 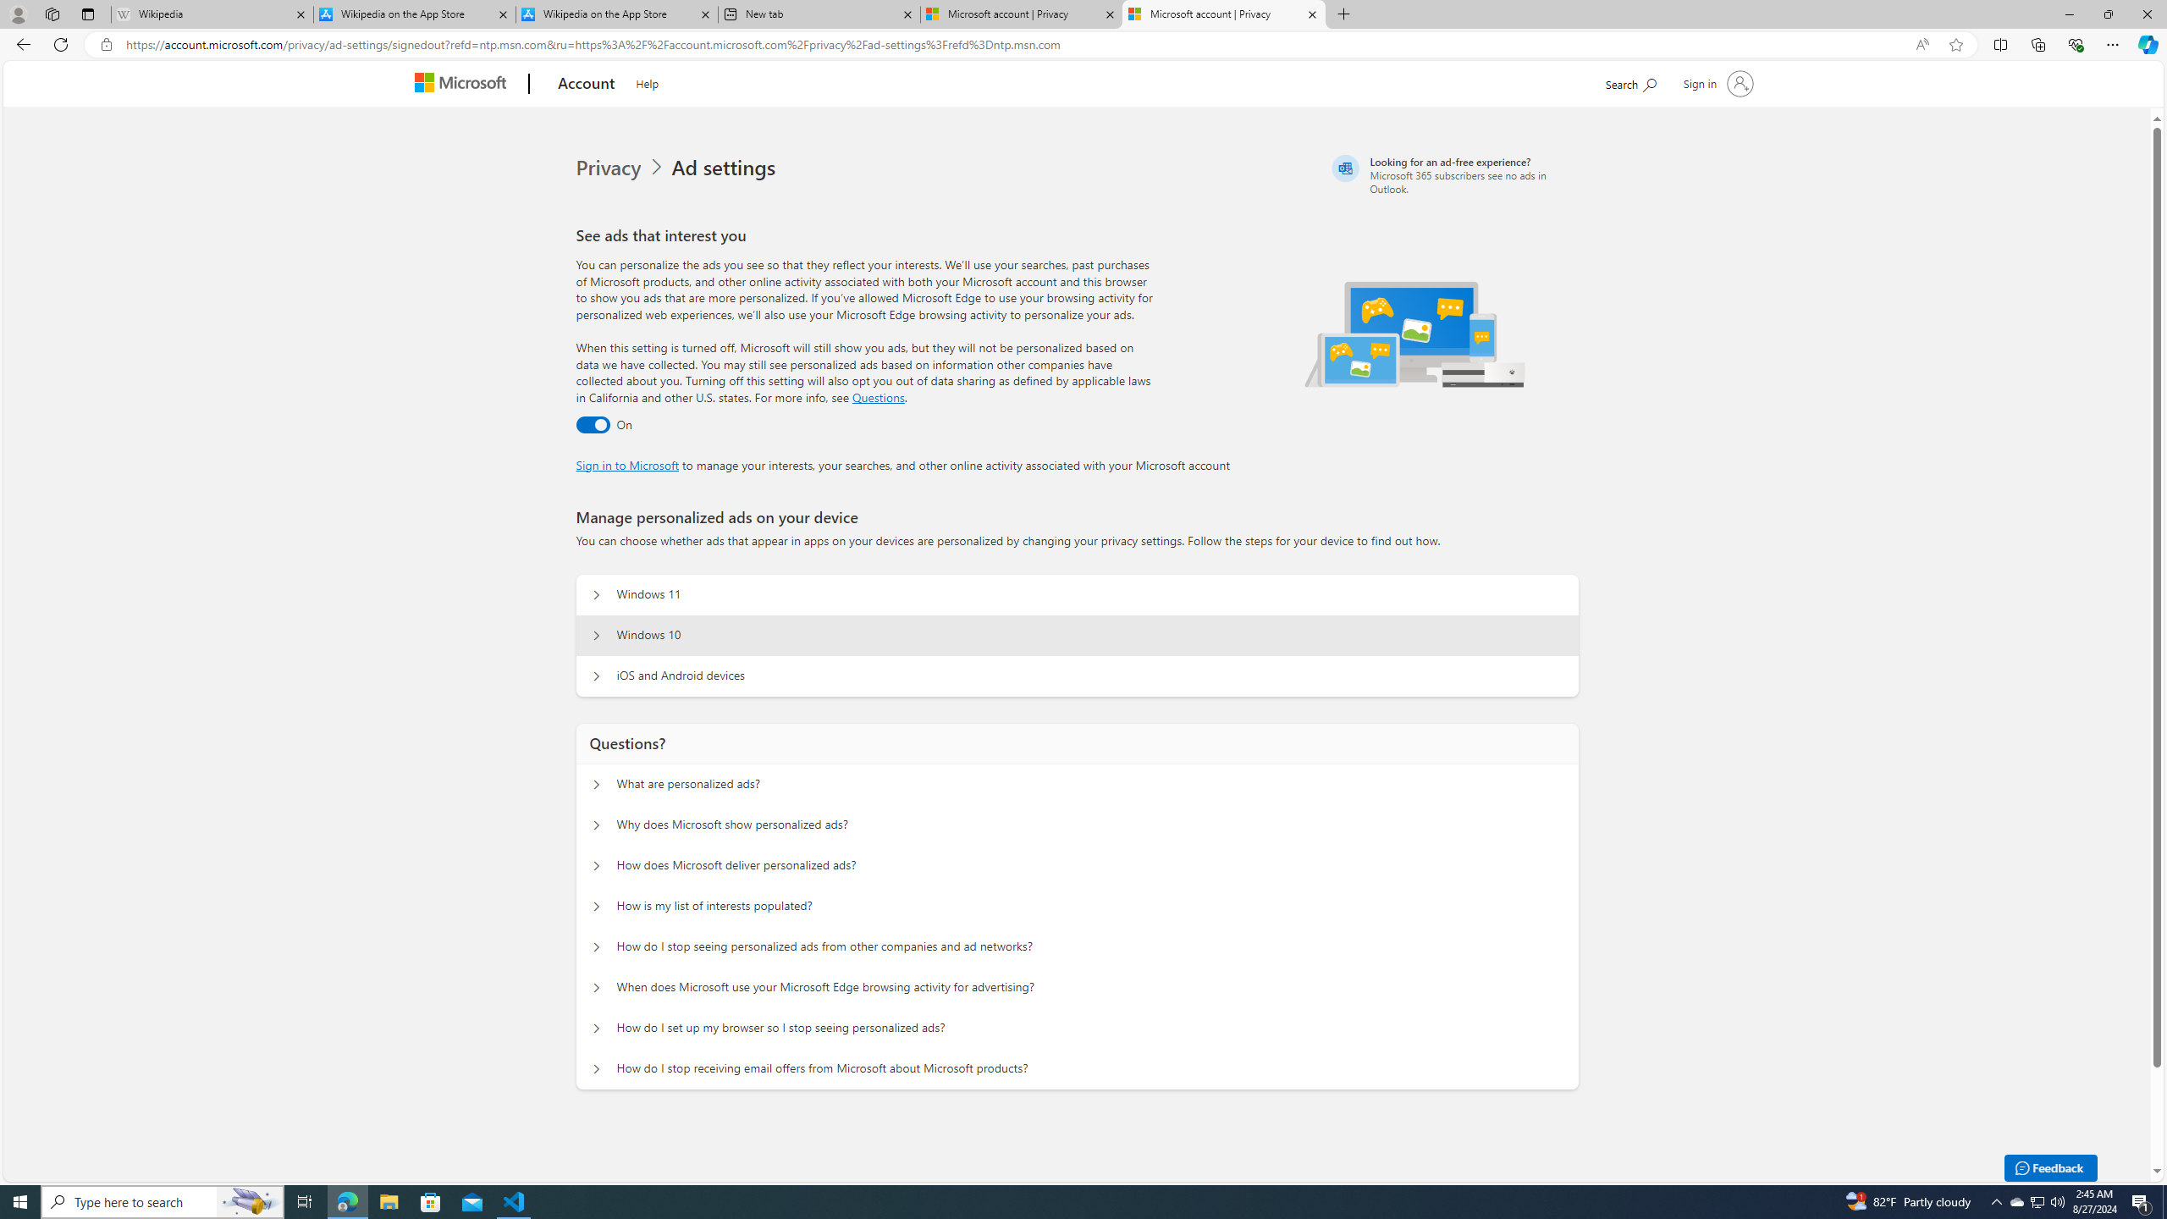 I want to click on Microsoft account | Privacy, so click(x=1224, y=14).